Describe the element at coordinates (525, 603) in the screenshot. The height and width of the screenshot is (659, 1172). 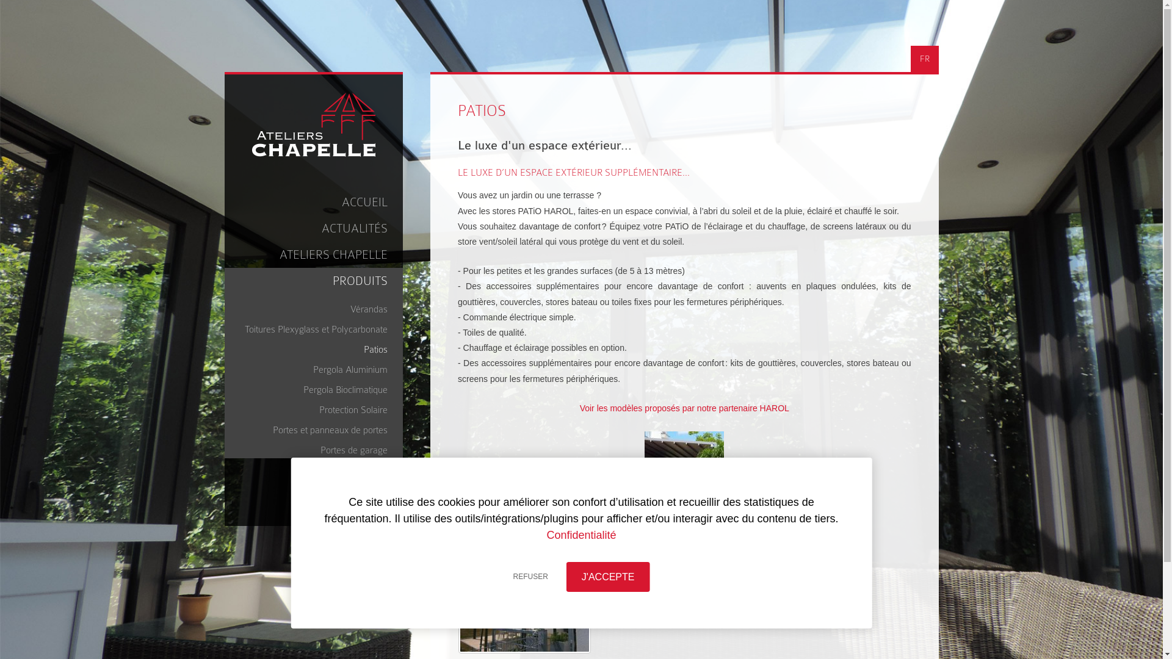
I see `patio - Patios - Produits` at that location.